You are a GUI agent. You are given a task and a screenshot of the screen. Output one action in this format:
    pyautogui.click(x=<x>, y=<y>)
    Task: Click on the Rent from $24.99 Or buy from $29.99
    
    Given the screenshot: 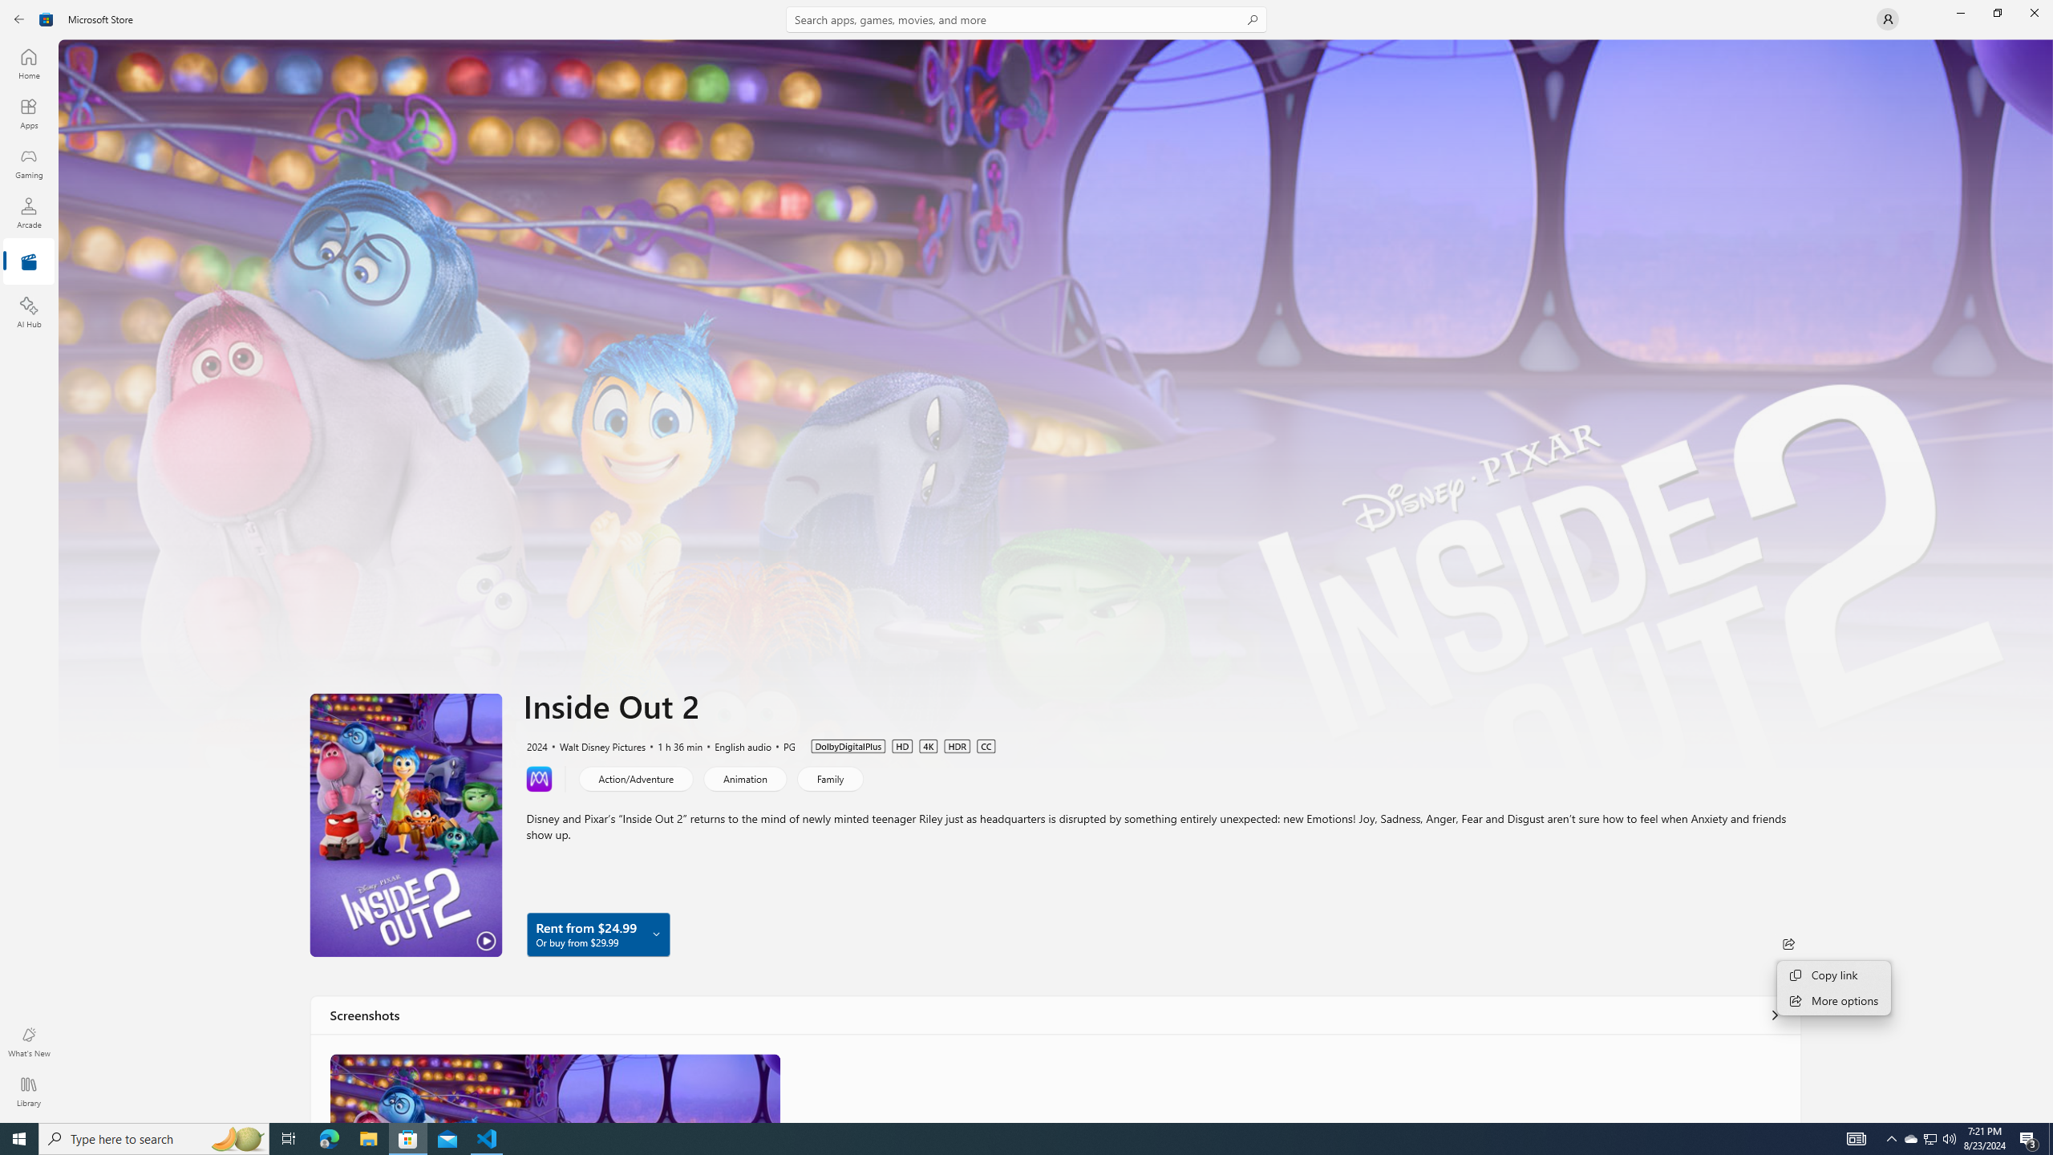 What is the action you would take?
    pyautogui.click(x=598, y=934)
    